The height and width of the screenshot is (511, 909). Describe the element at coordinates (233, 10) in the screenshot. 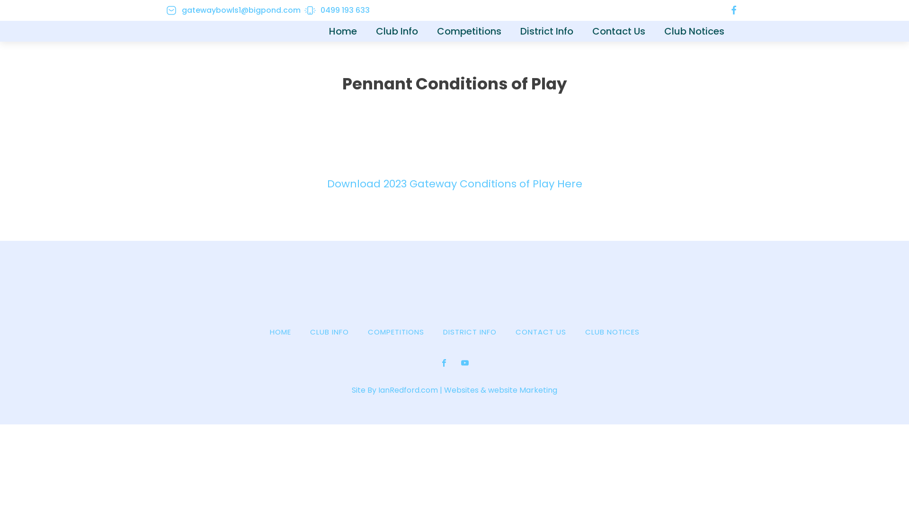

I see `gatewaybowls1@bigpond.com` at that location.